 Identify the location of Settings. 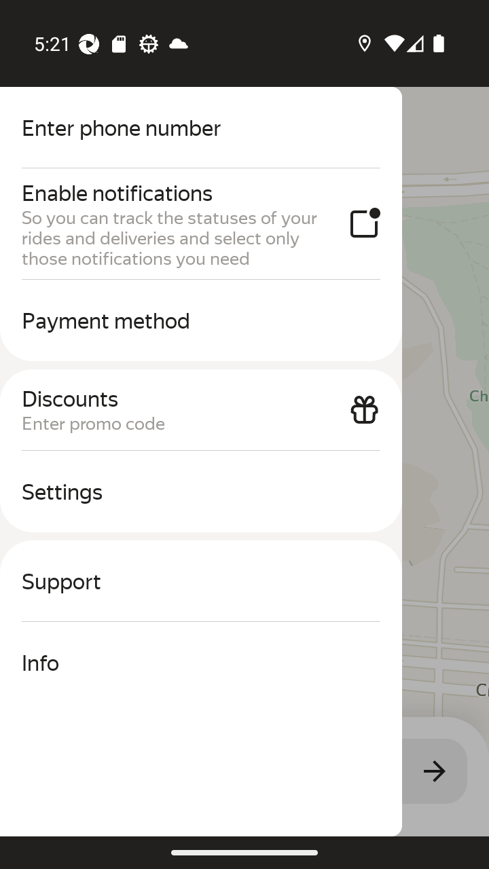
(201, 492).